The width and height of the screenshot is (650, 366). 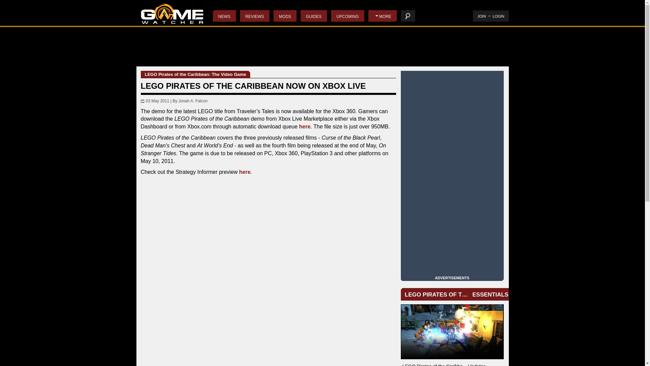 What do you see at coordinates (481, 16) in the screenshot?
I see `JOIN` at bounding box center [481, 16].